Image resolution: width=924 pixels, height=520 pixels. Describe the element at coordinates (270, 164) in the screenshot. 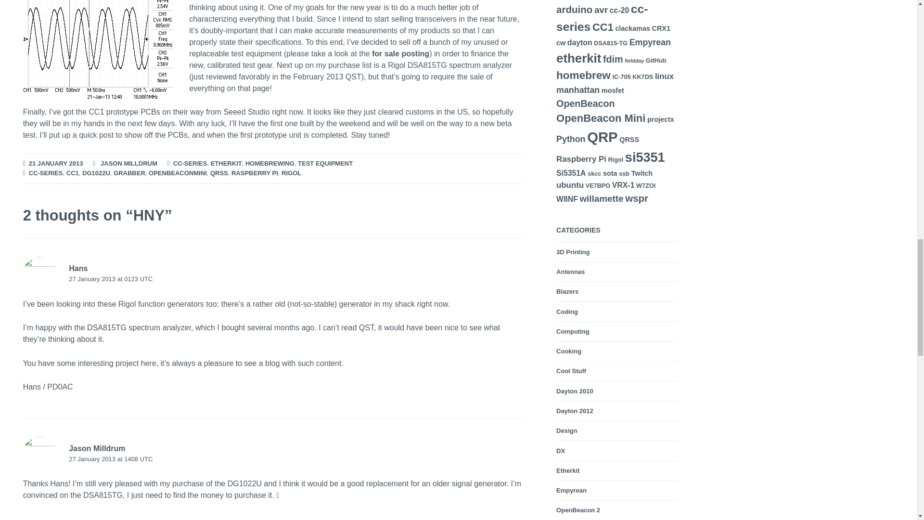

I see `HOMEBREWING` at that location.